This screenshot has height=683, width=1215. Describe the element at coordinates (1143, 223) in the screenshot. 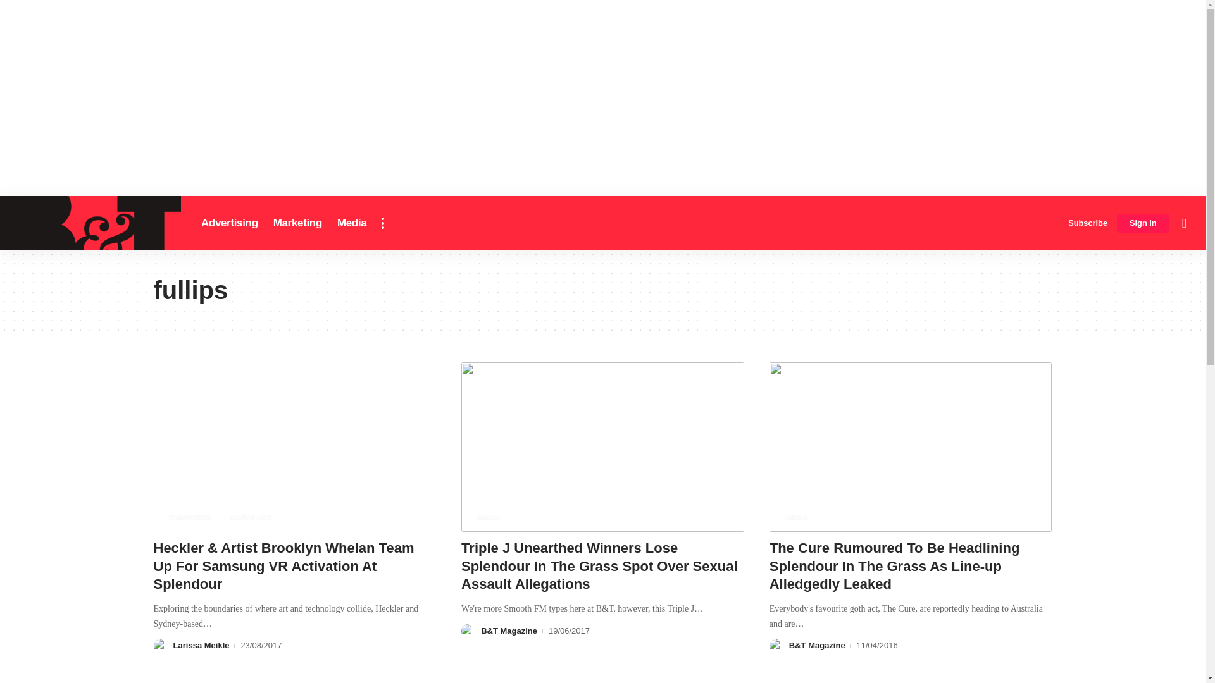

I see `Sign In` at that location.